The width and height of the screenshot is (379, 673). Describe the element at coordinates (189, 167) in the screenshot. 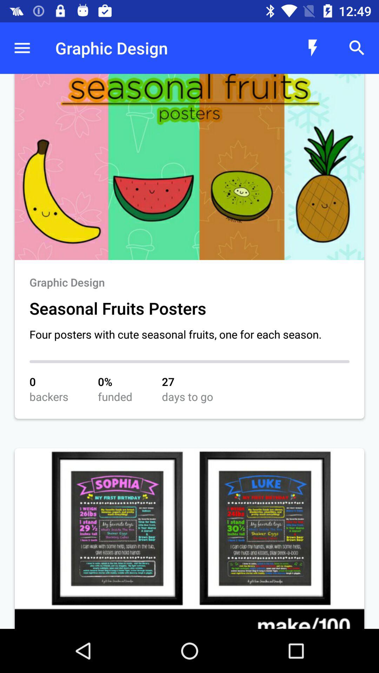

I see `select the first image` at that location.